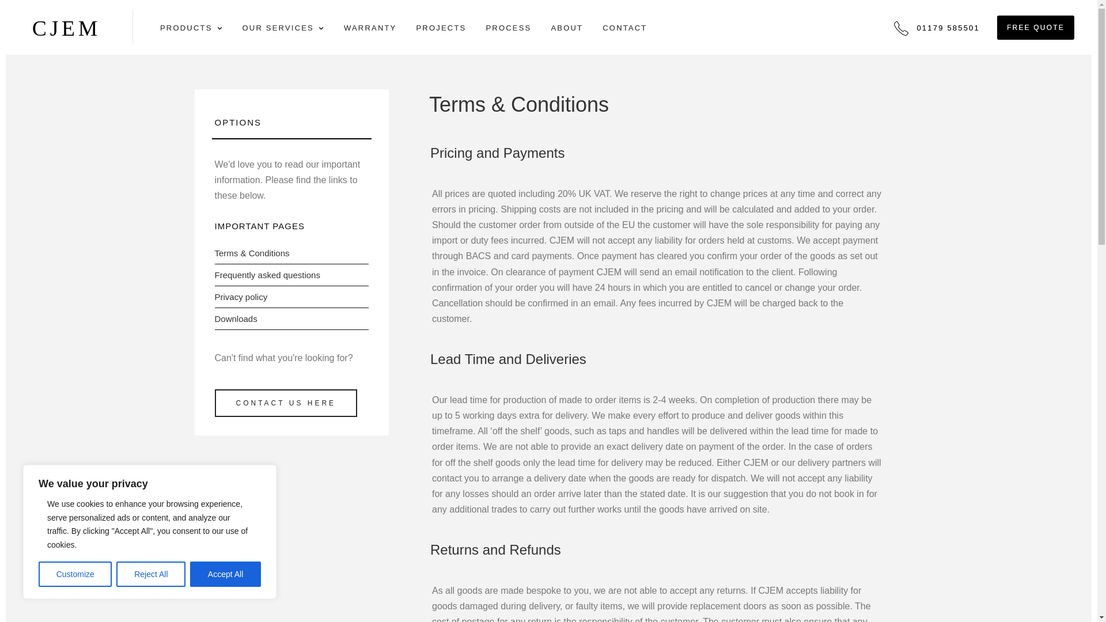  What do you see at coordinates (151, 574) in the screenshot?
I see `Reject All` at bounding box center [151, 574].